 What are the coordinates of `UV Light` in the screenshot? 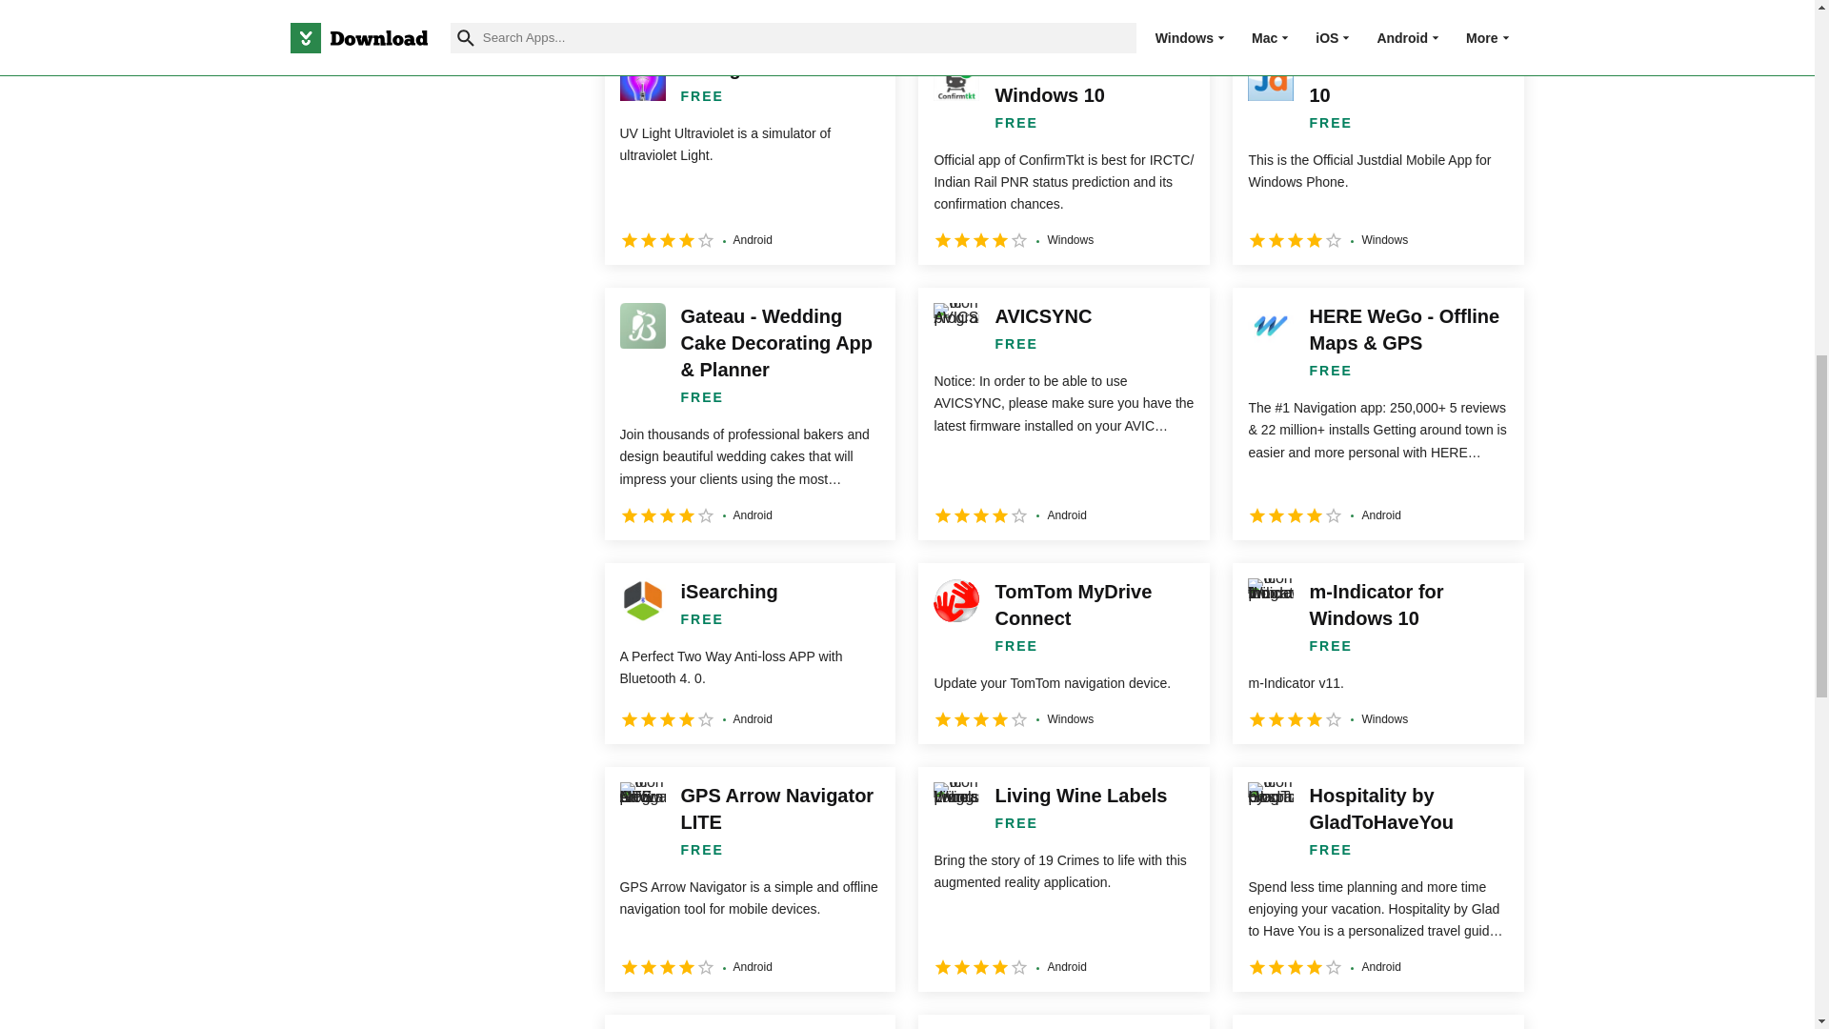 It's located at (749, 152).